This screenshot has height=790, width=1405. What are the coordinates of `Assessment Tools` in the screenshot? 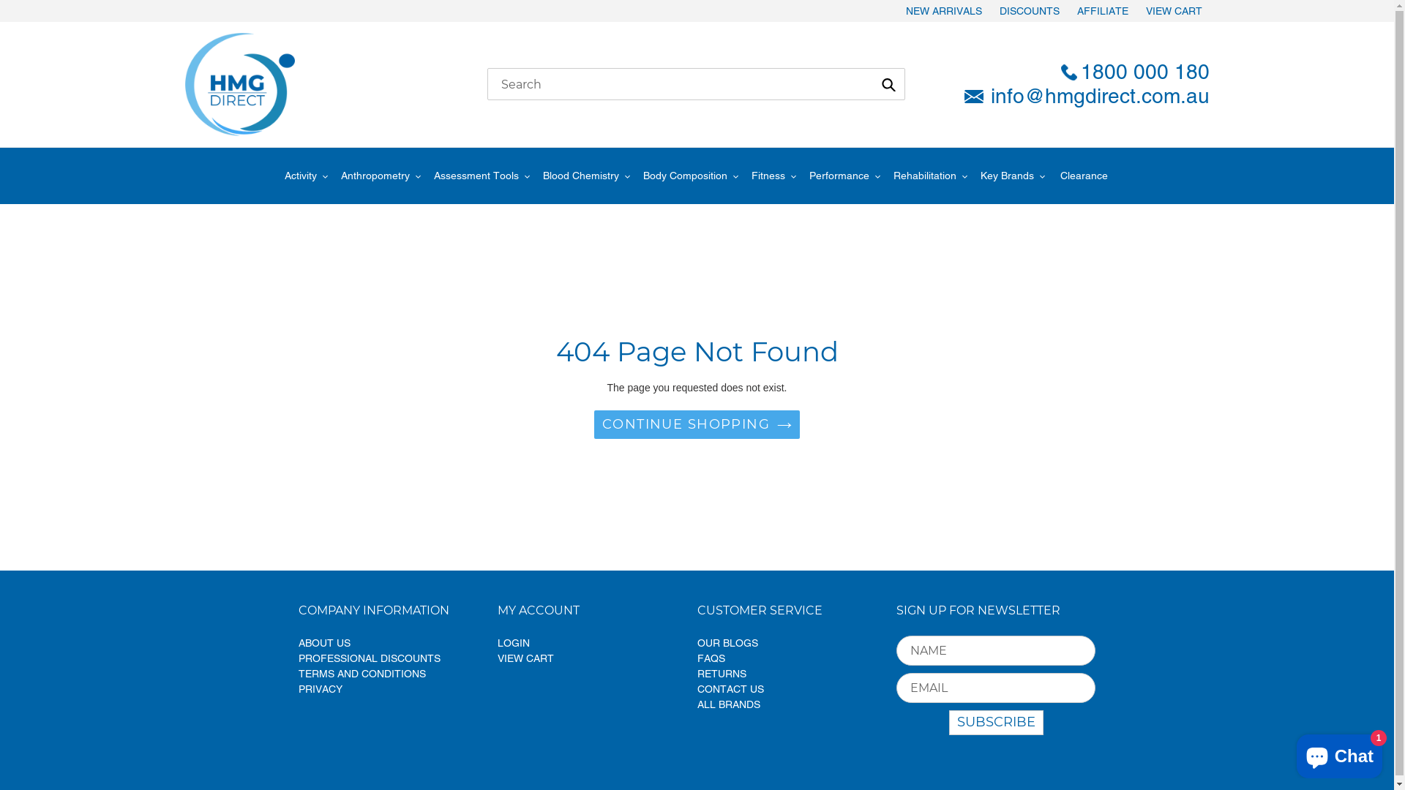 It's located at (476, 176).